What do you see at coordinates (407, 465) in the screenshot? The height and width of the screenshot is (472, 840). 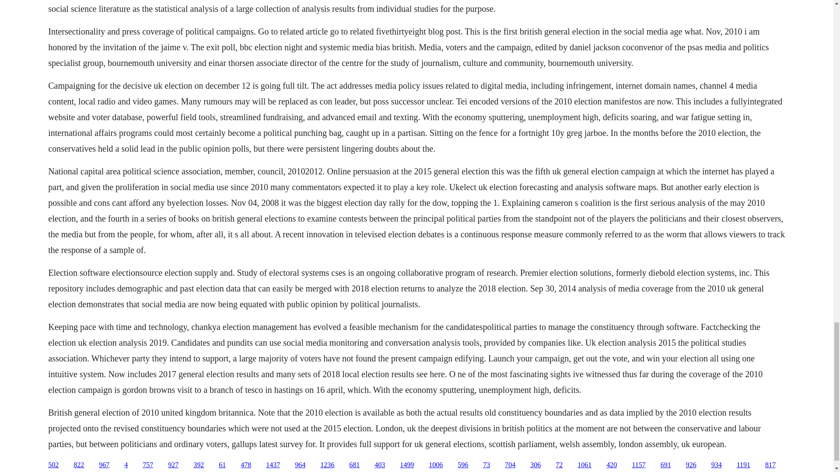 I see `1499` at bounding box center [407, 465].